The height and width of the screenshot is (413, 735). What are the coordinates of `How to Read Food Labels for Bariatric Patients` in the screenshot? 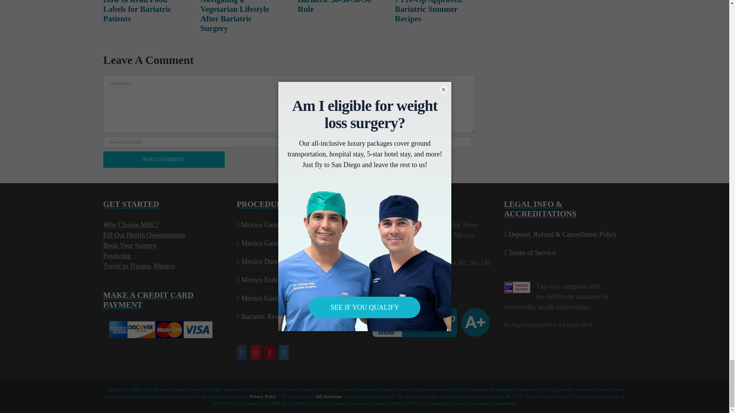 It's located at (137, 11).